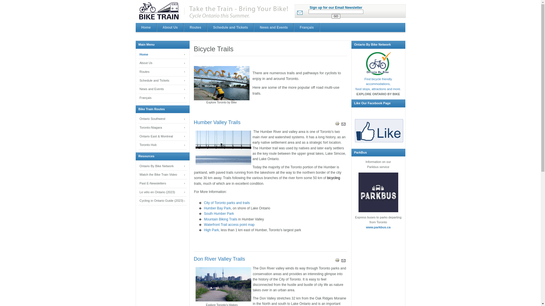 The image size is (545, 306). Describe the element at coordinates (163, 184) in the screenshot. I see `Past E-Newsletters` at that location.